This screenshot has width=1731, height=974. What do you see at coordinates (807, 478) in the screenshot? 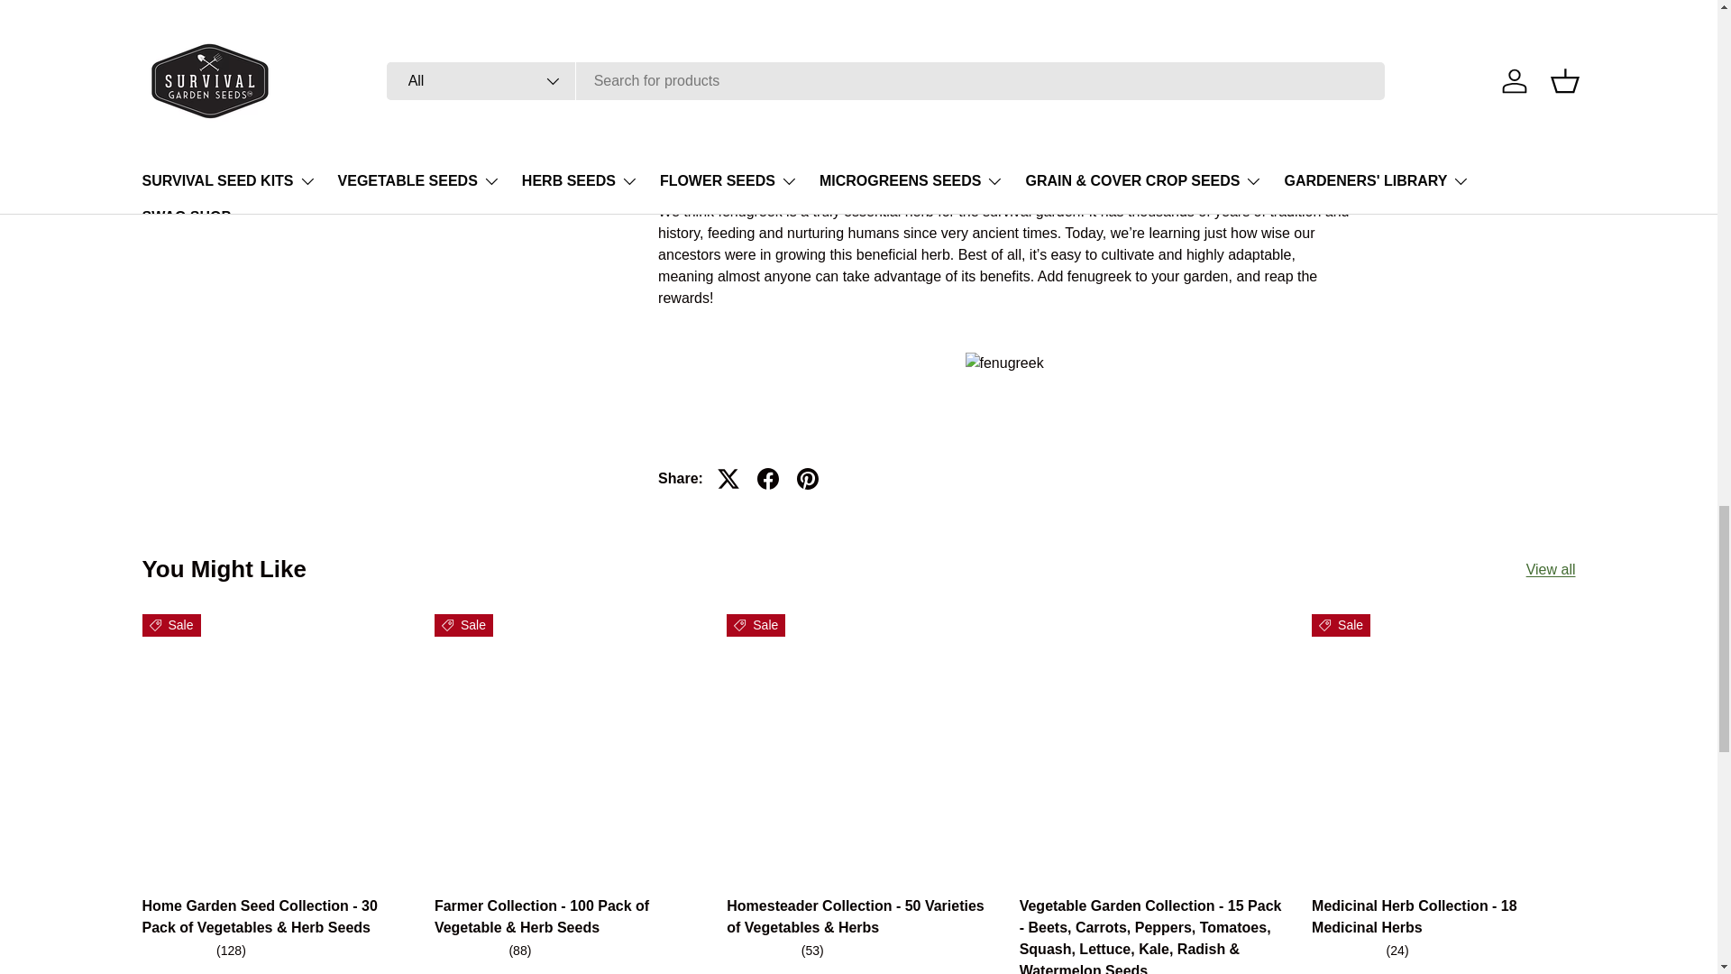
I see `Pin on Pinterest` at bounding box center [807, 478].